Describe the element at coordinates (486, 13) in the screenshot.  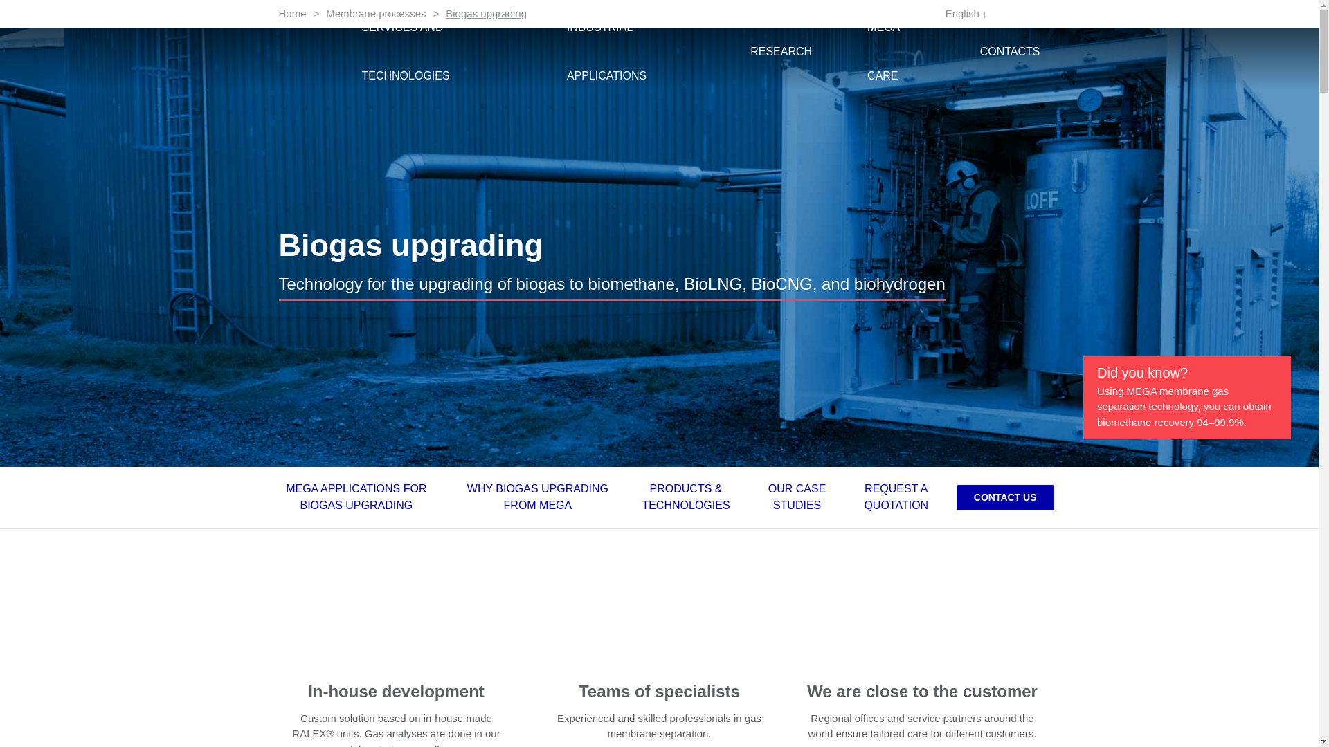
I see `Biogas upgrading` at that location.